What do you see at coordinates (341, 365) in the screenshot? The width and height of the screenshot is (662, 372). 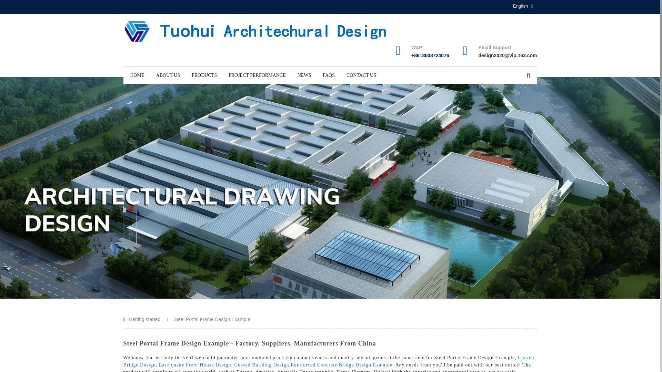 I see `Reinforced Concrete Bridge Design Example` at bounding box center [341, 365].